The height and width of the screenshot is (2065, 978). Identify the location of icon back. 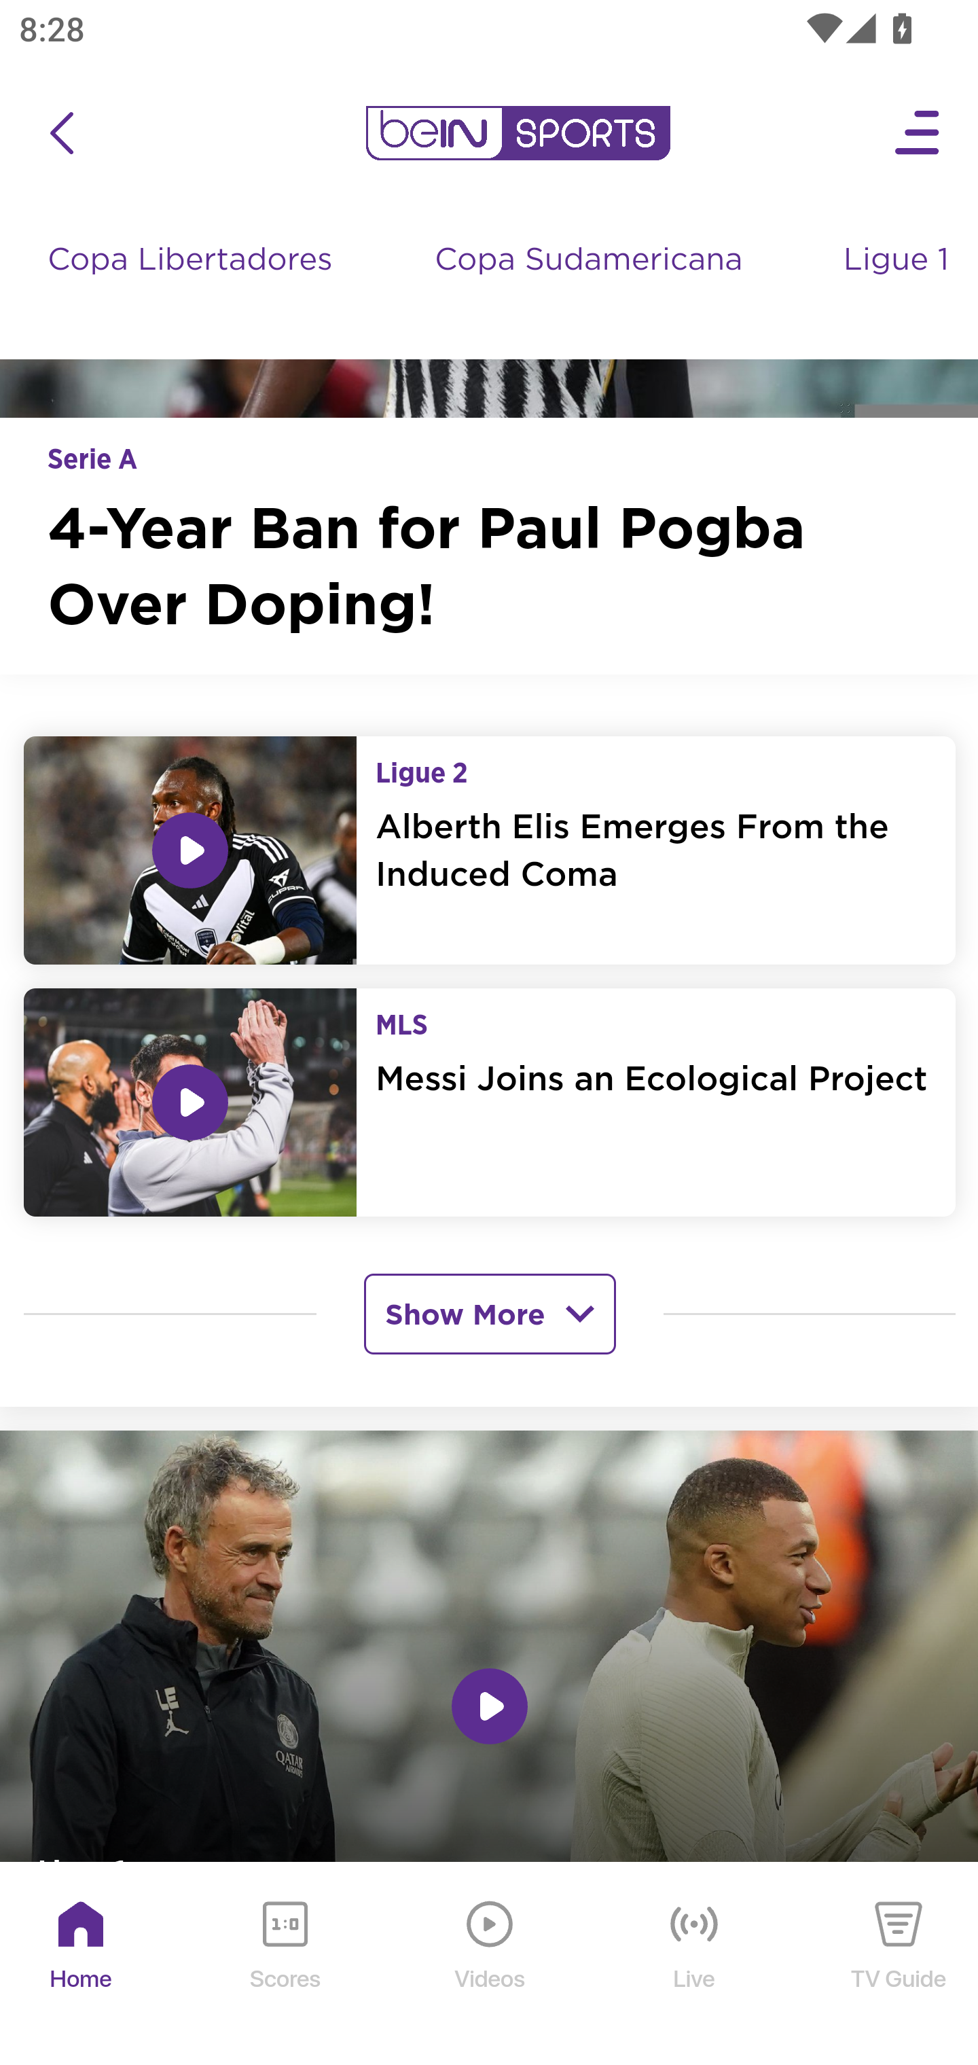
(61, 136).